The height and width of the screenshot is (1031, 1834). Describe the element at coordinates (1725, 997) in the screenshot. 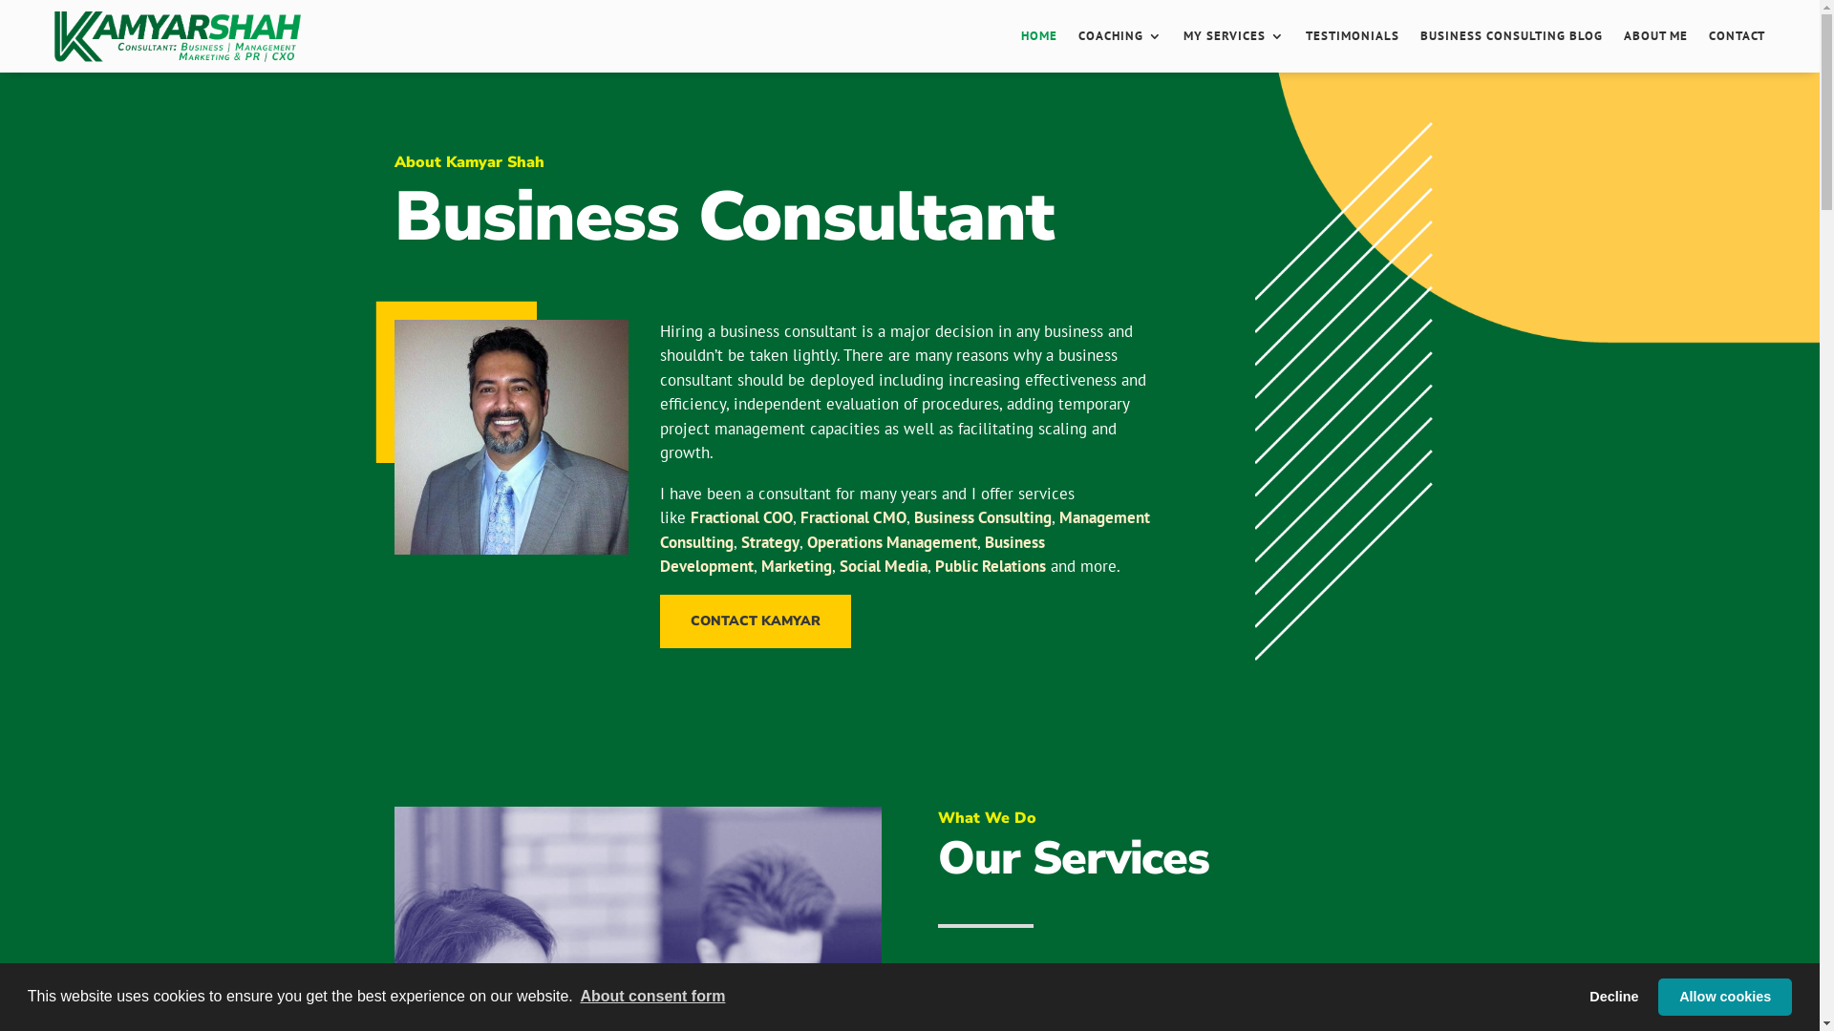

I see `Allow cookies` at that location.